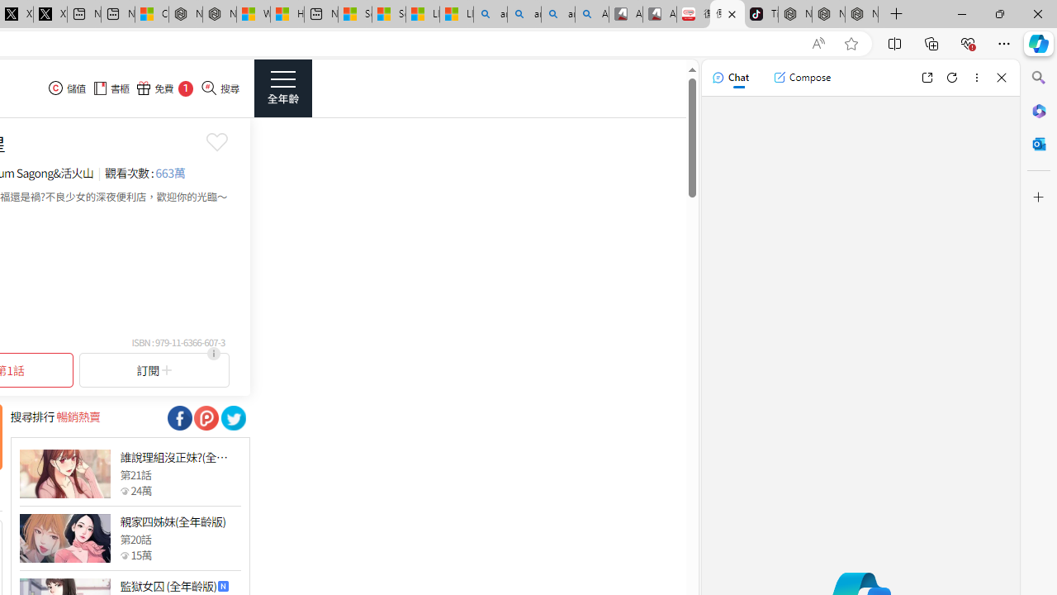  What do you see at coordinates (592, 15) in the screenshot?
I see `Amazon Echo Robot - Search Images` at bounding box center [592, 15].